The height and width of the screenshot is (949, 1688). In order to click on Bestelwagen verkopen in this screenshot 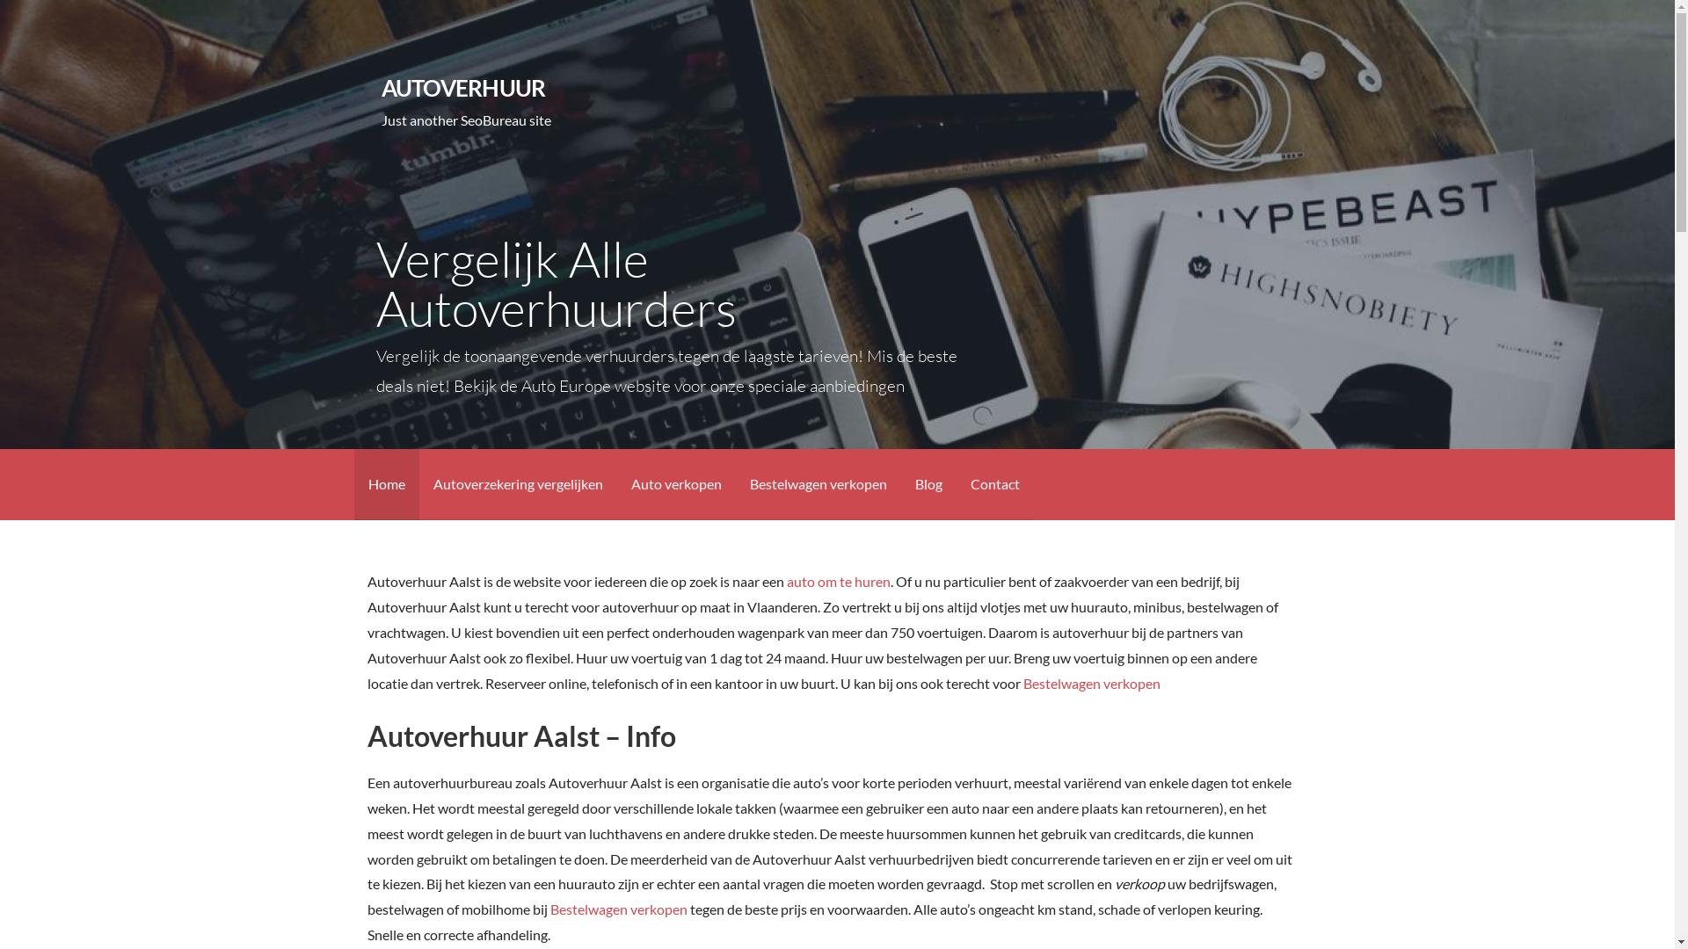, I will do `click(818, 485)`.